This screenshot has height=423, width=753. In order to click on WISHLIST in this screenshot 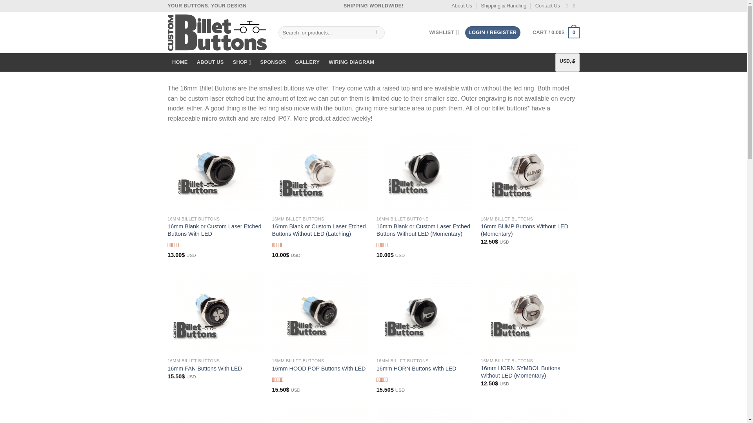, I will do `click(444, 32)`.